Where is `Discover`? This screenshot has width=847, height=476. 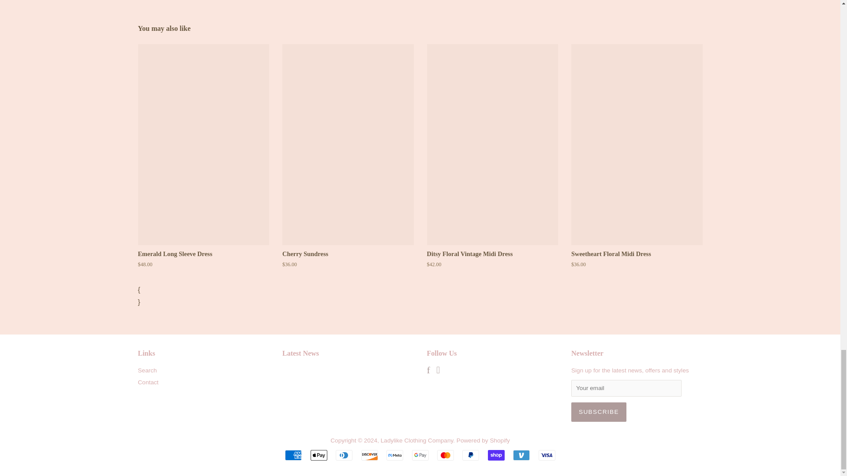
Discover is located at coordinates (370, 455).